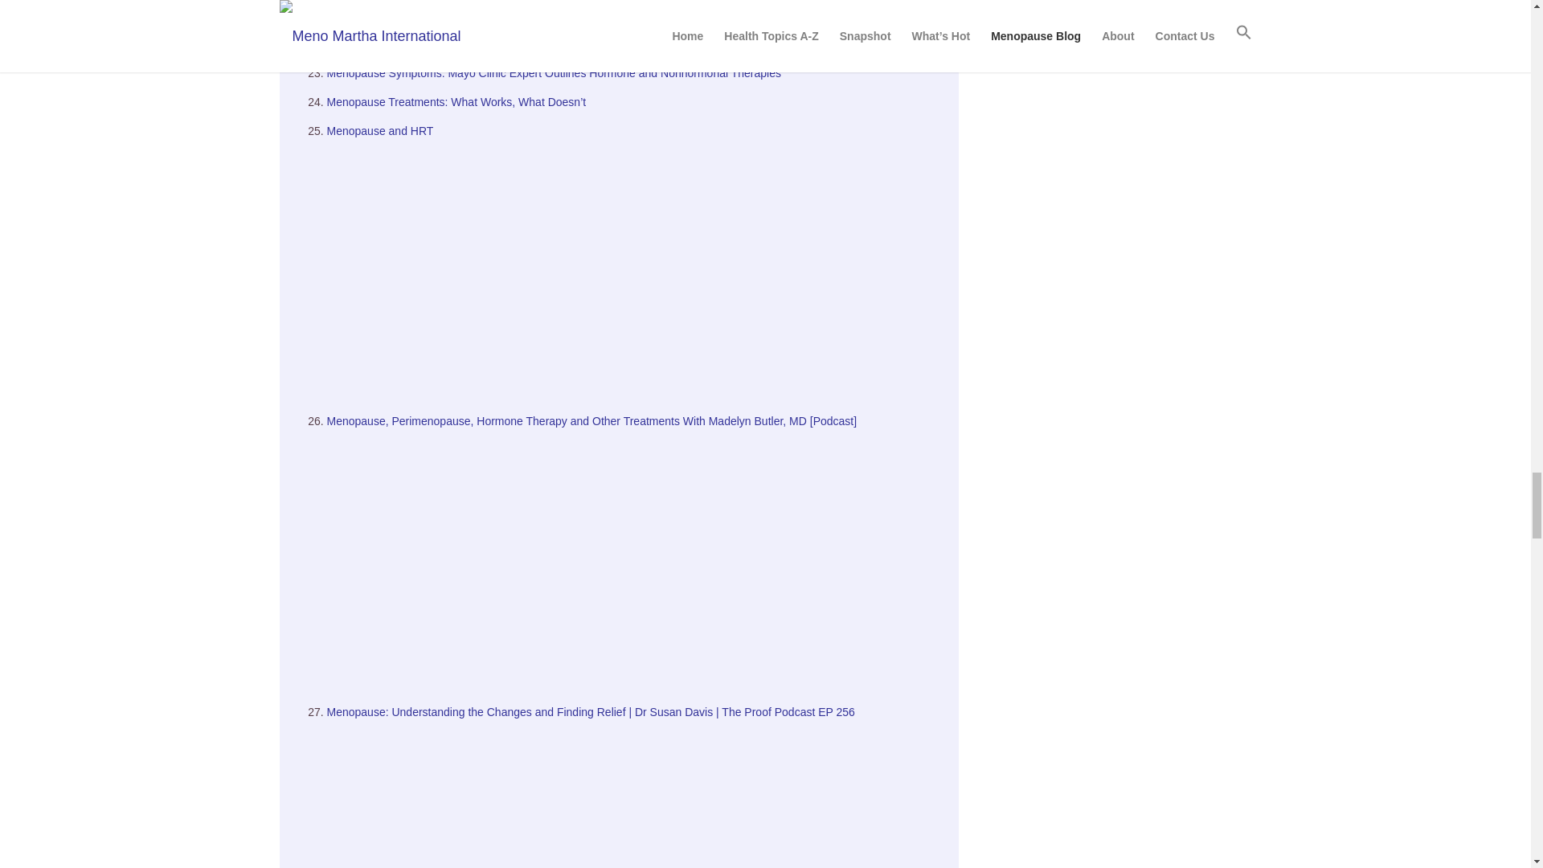  What do you see at coordinates (633, 269) in the screenshot?
I see `YouTube video player` at bounding box center [633, 269].